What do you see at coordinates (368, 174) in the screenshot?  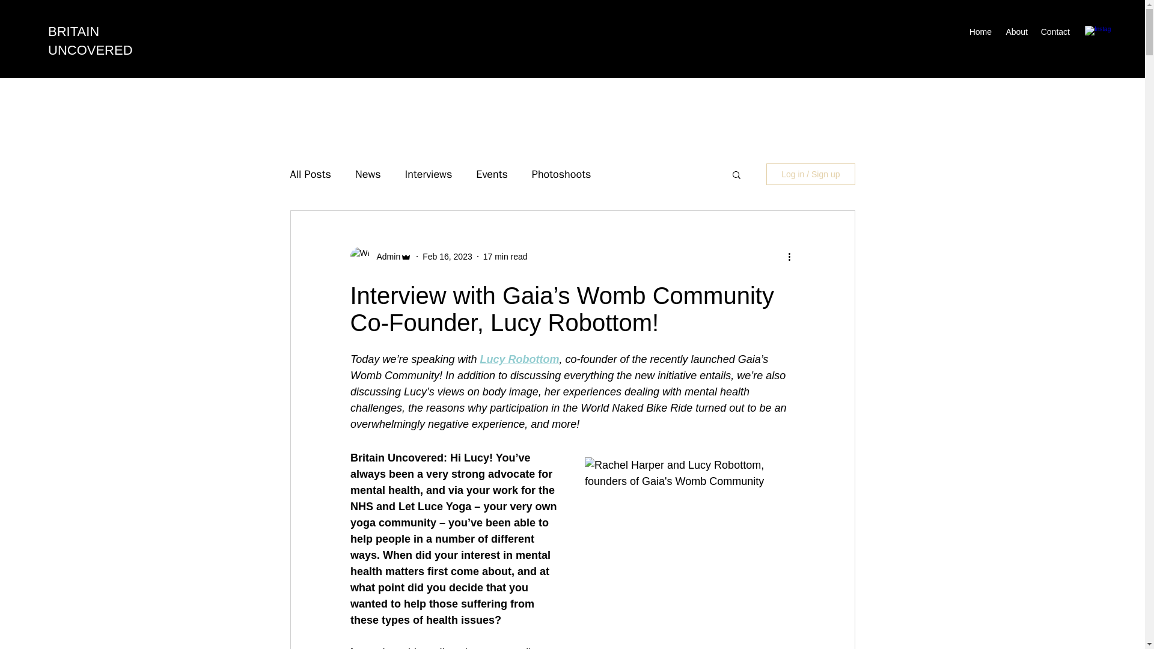 I see `News` at bounding box center [368, 174].